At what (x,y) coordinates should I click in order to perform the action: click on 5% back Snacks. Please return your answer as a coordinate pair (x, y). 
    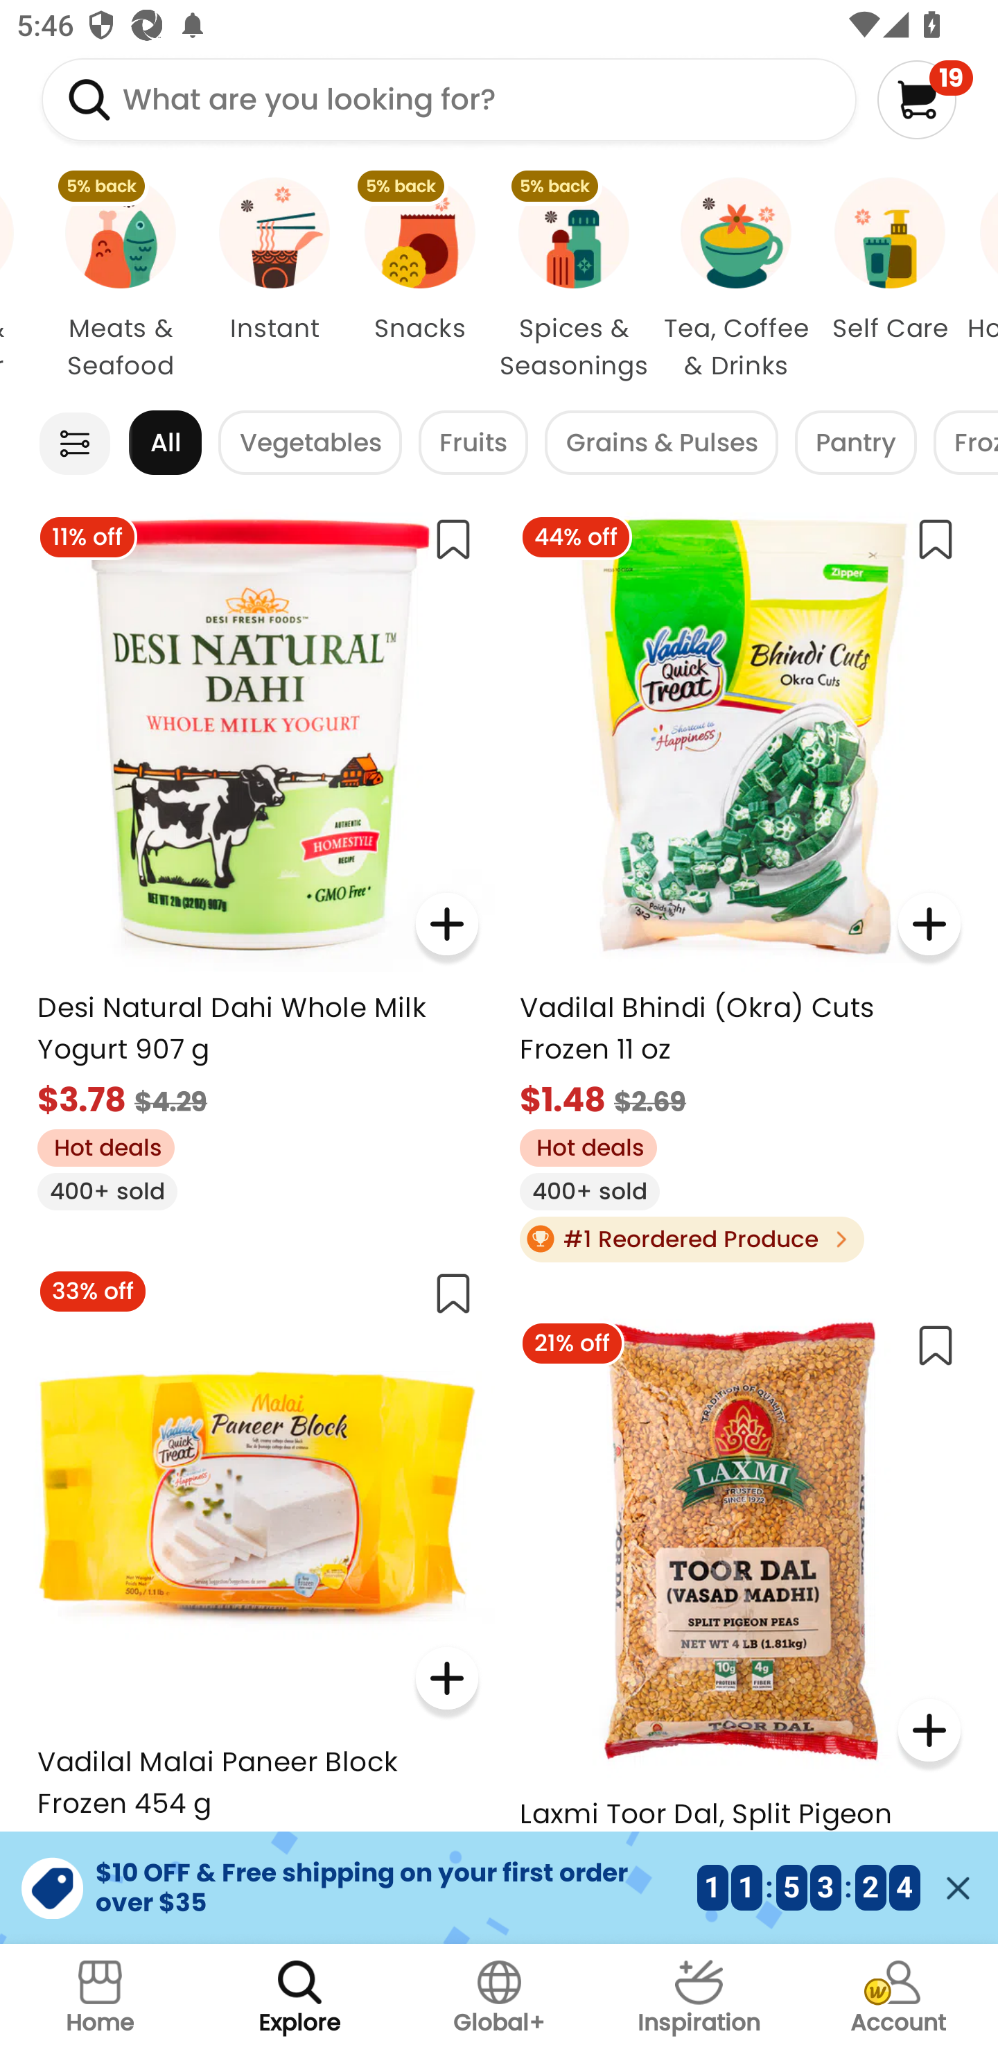
    Looking at the image, I should click on (420, 280).